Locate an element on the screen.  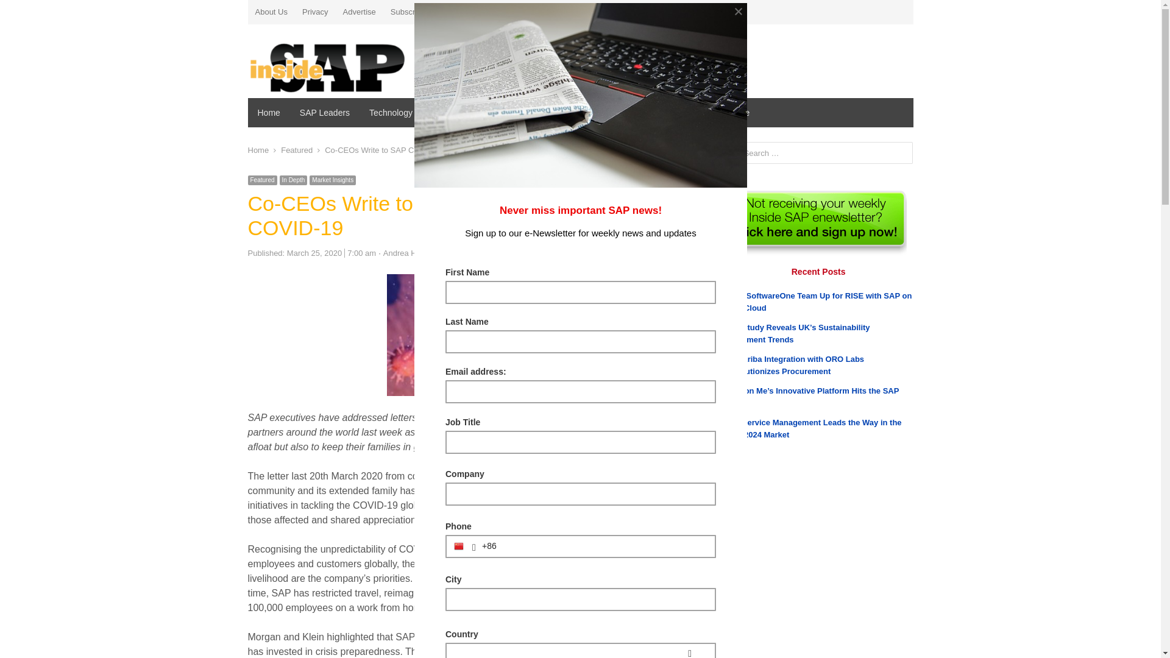
2019 is located at coordinates (732, 545).